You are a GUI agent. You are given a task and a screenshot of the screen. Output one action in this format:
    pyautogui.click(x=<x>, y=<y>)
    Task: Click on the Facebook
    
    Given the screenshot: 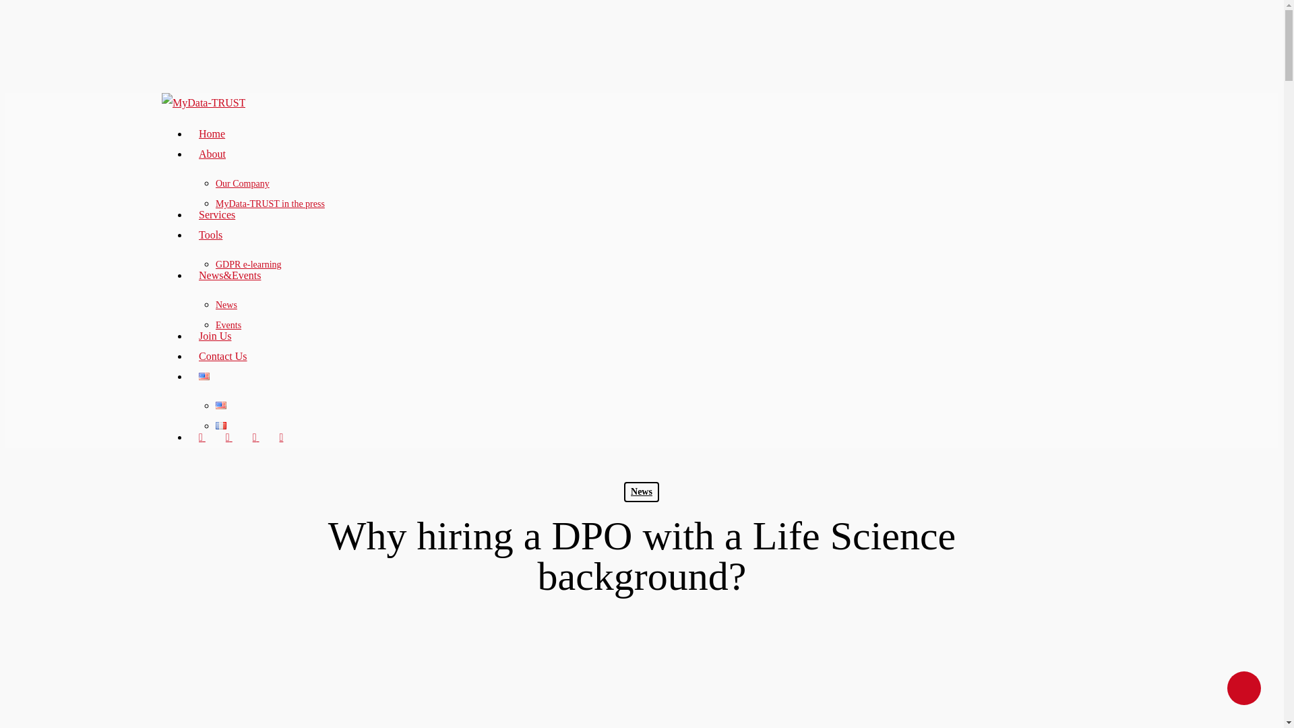 What is the action you would take?
    pyautogui.click(x=229, y=437)
    